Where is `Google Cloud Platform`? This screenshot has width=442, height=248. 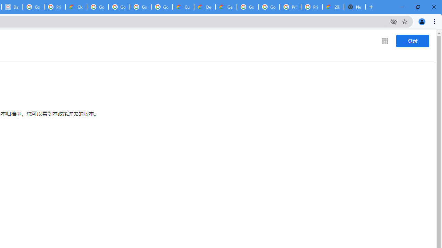 Google Cloud Platform is located at coordinates (269, 7).